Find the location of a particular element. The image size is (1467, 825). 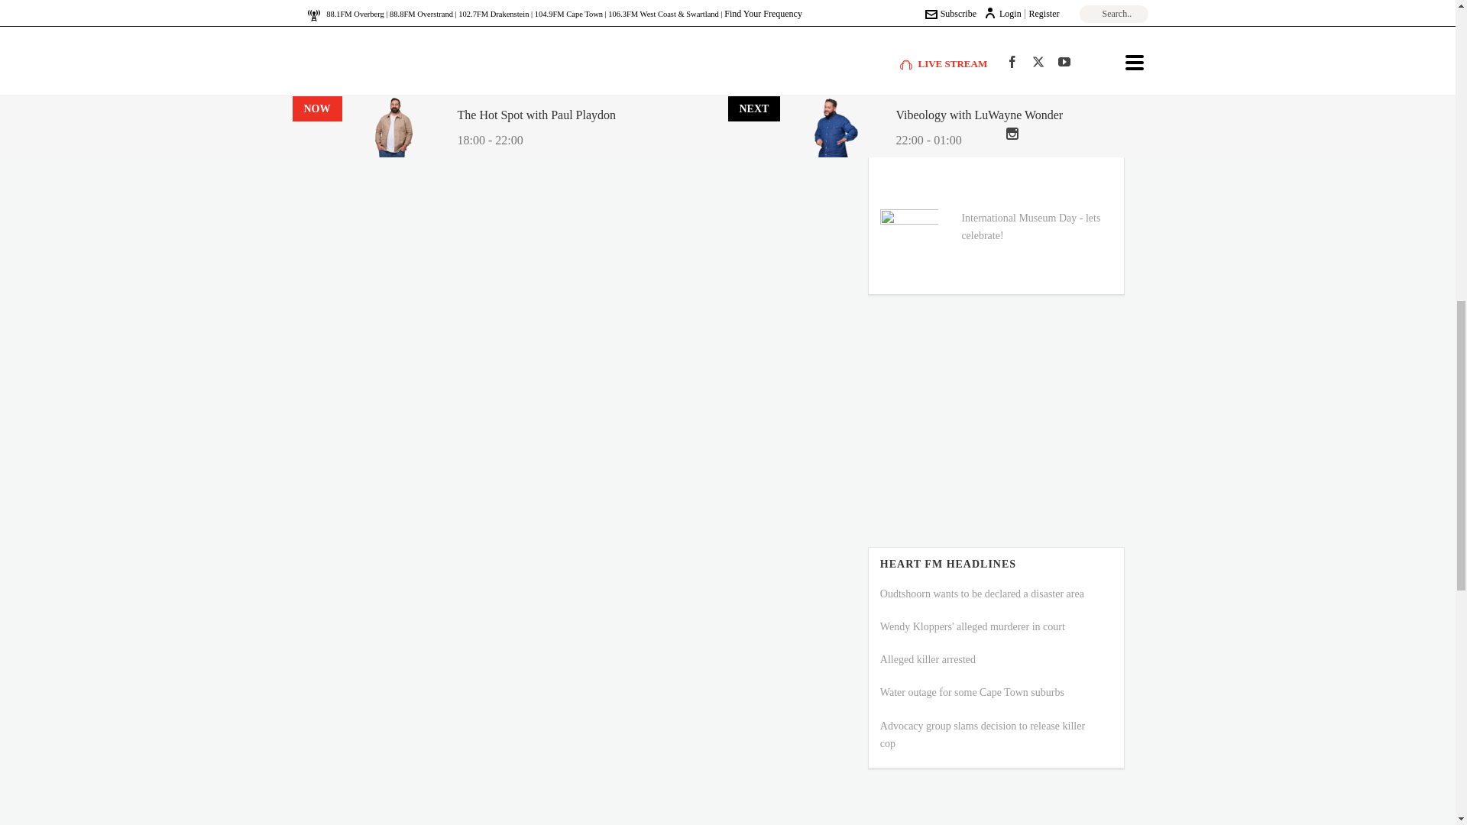

Water outage for some Cape Town suburbs is located at coordinates (972, 692).